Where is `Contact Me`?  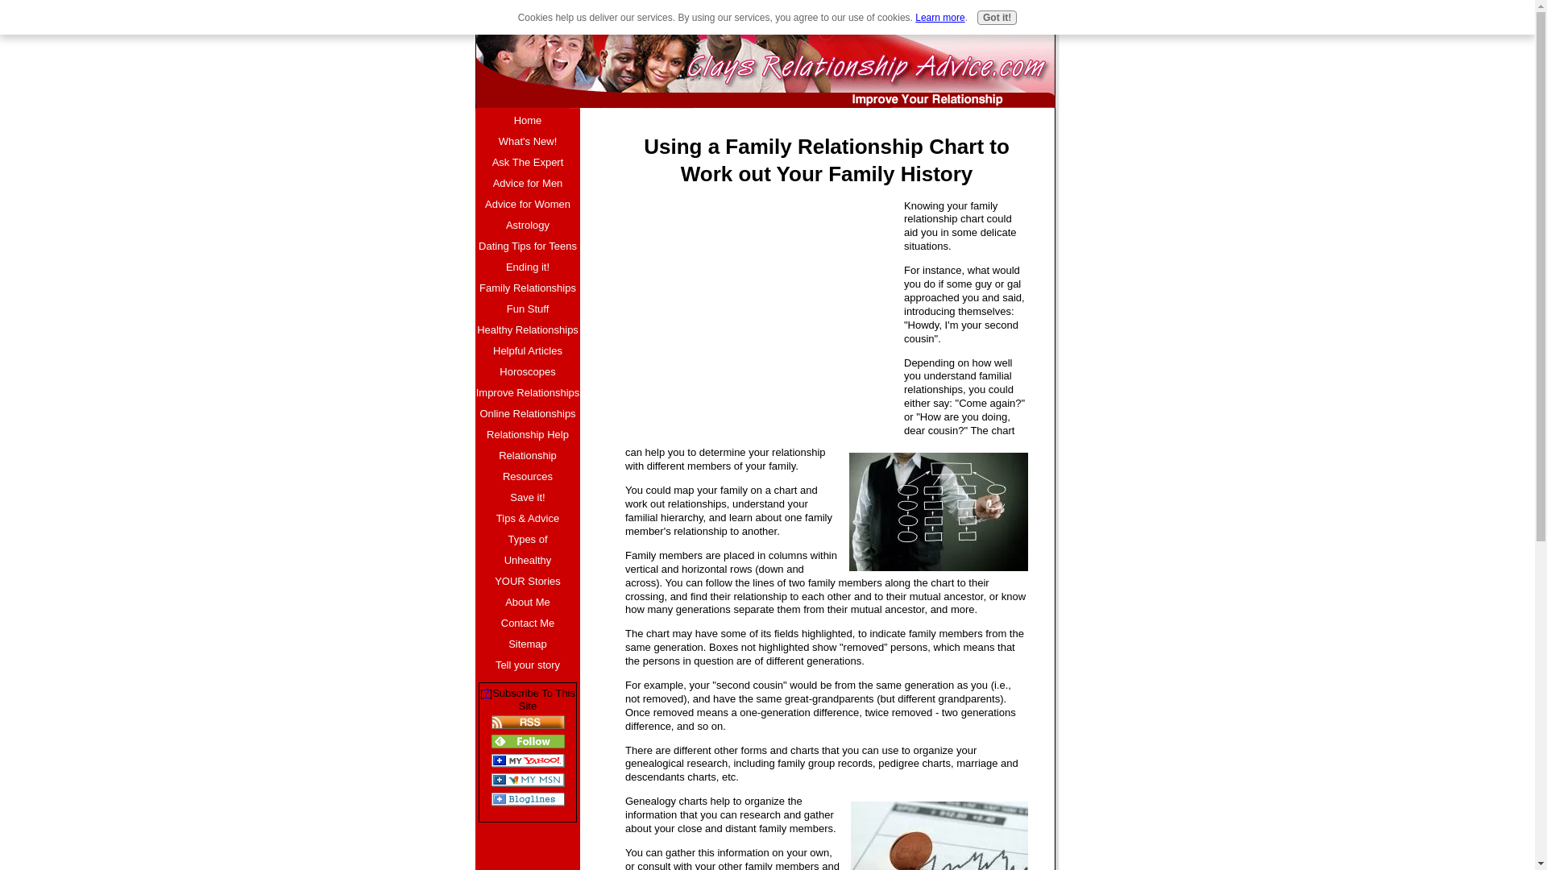 Contact Me is located at coordinates (527, 623).